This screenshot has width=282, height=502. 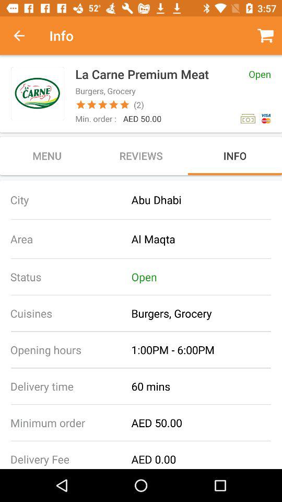 What do you see at coordinates (25, 36) in the screenshot?
I see `go to previous` at bounding box center [25, 36].